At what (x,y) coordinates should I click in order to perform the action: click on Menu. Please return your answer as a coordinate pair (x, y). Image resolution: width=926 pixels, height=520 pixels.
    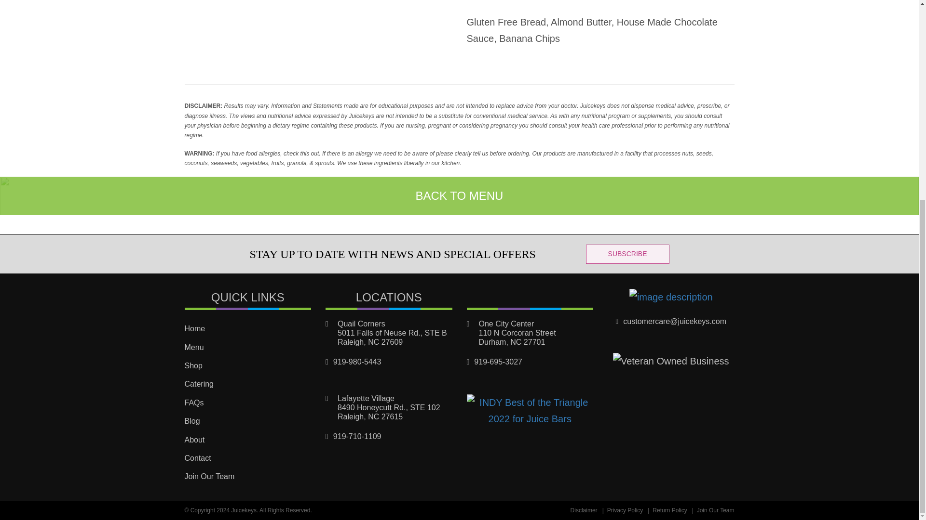
    Looking at the image, I should click on (248, 348).